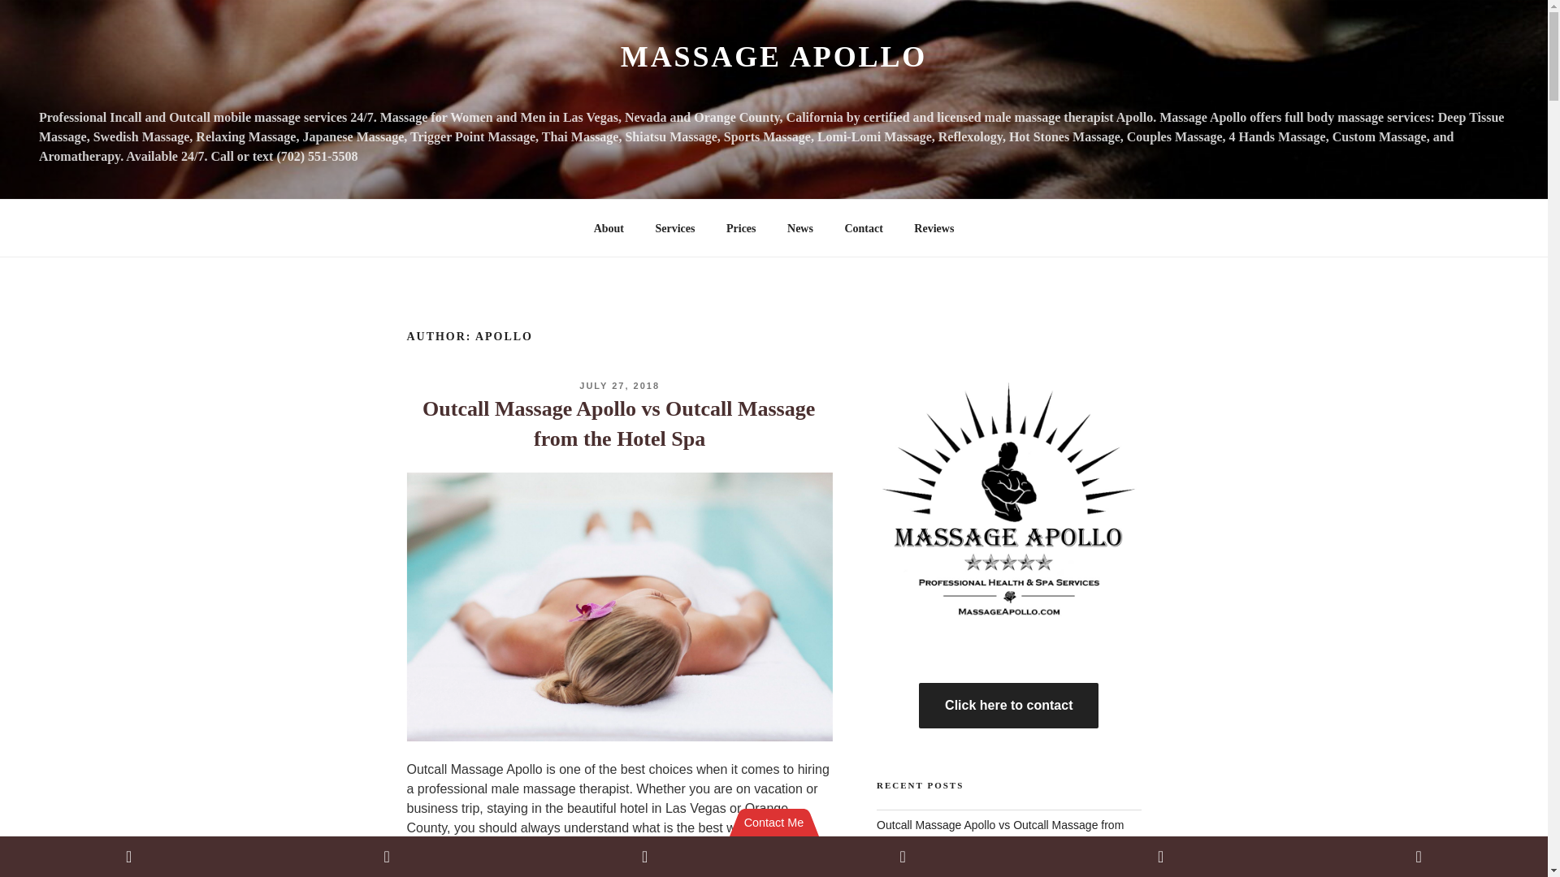 The image size is (1560, 877). I want to click on About, so click(608, 227).